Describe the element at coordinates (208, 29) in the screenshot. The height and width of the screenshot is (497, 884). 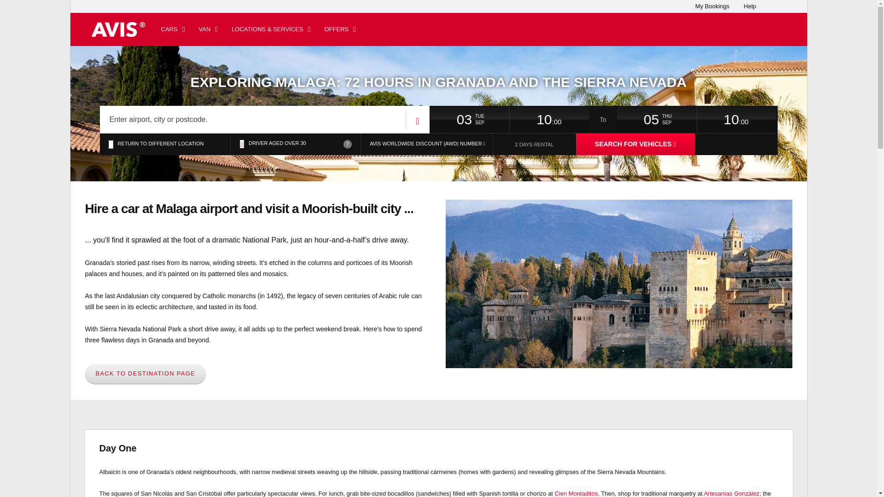
I see `VAN` at that location.